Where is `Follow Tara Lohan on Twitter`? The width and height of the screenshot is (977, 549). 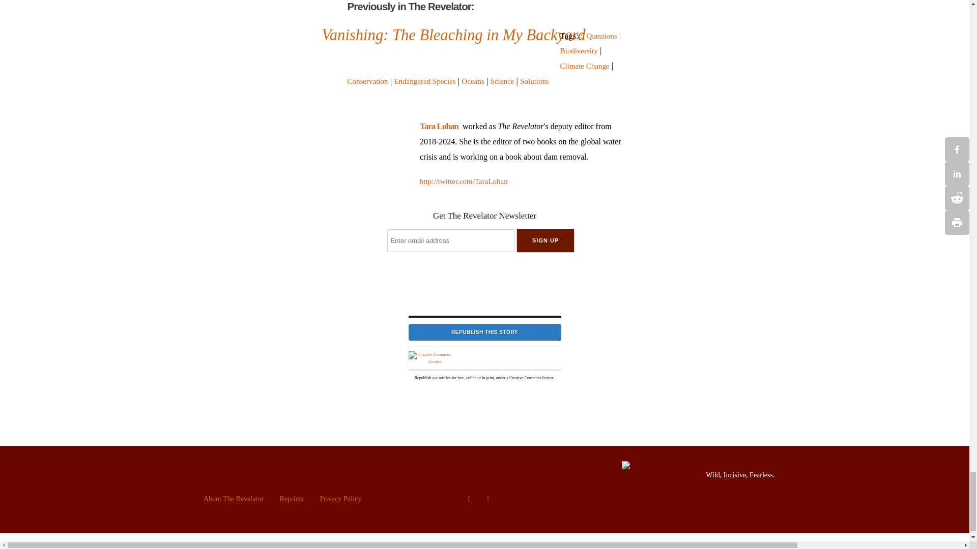
Follow Tara Lohan on Twitter is located at coordinates (521, 181).